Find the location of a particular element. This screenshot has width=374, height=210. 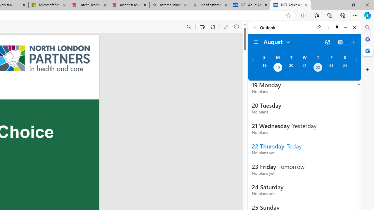

Saturday, August 24, 2024.  is located at coordinates (345, 68).